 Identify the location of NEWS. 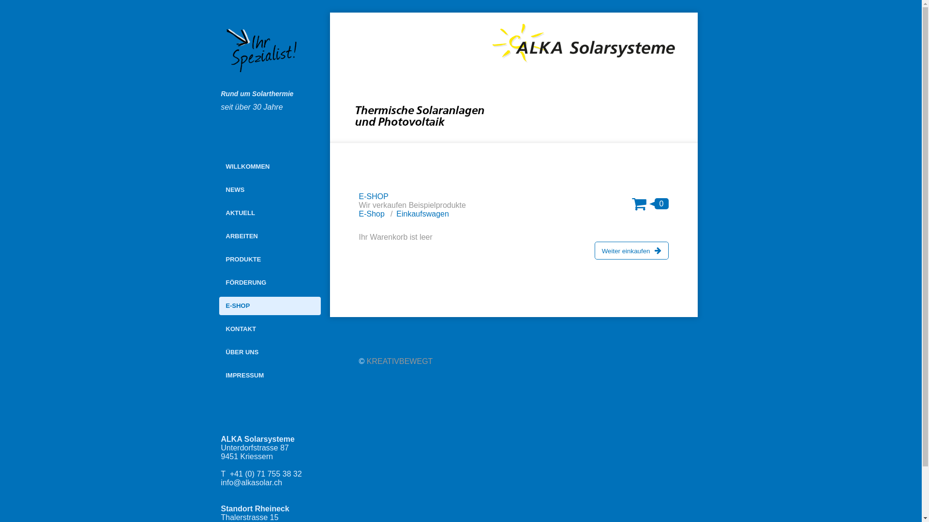
(270, 189).